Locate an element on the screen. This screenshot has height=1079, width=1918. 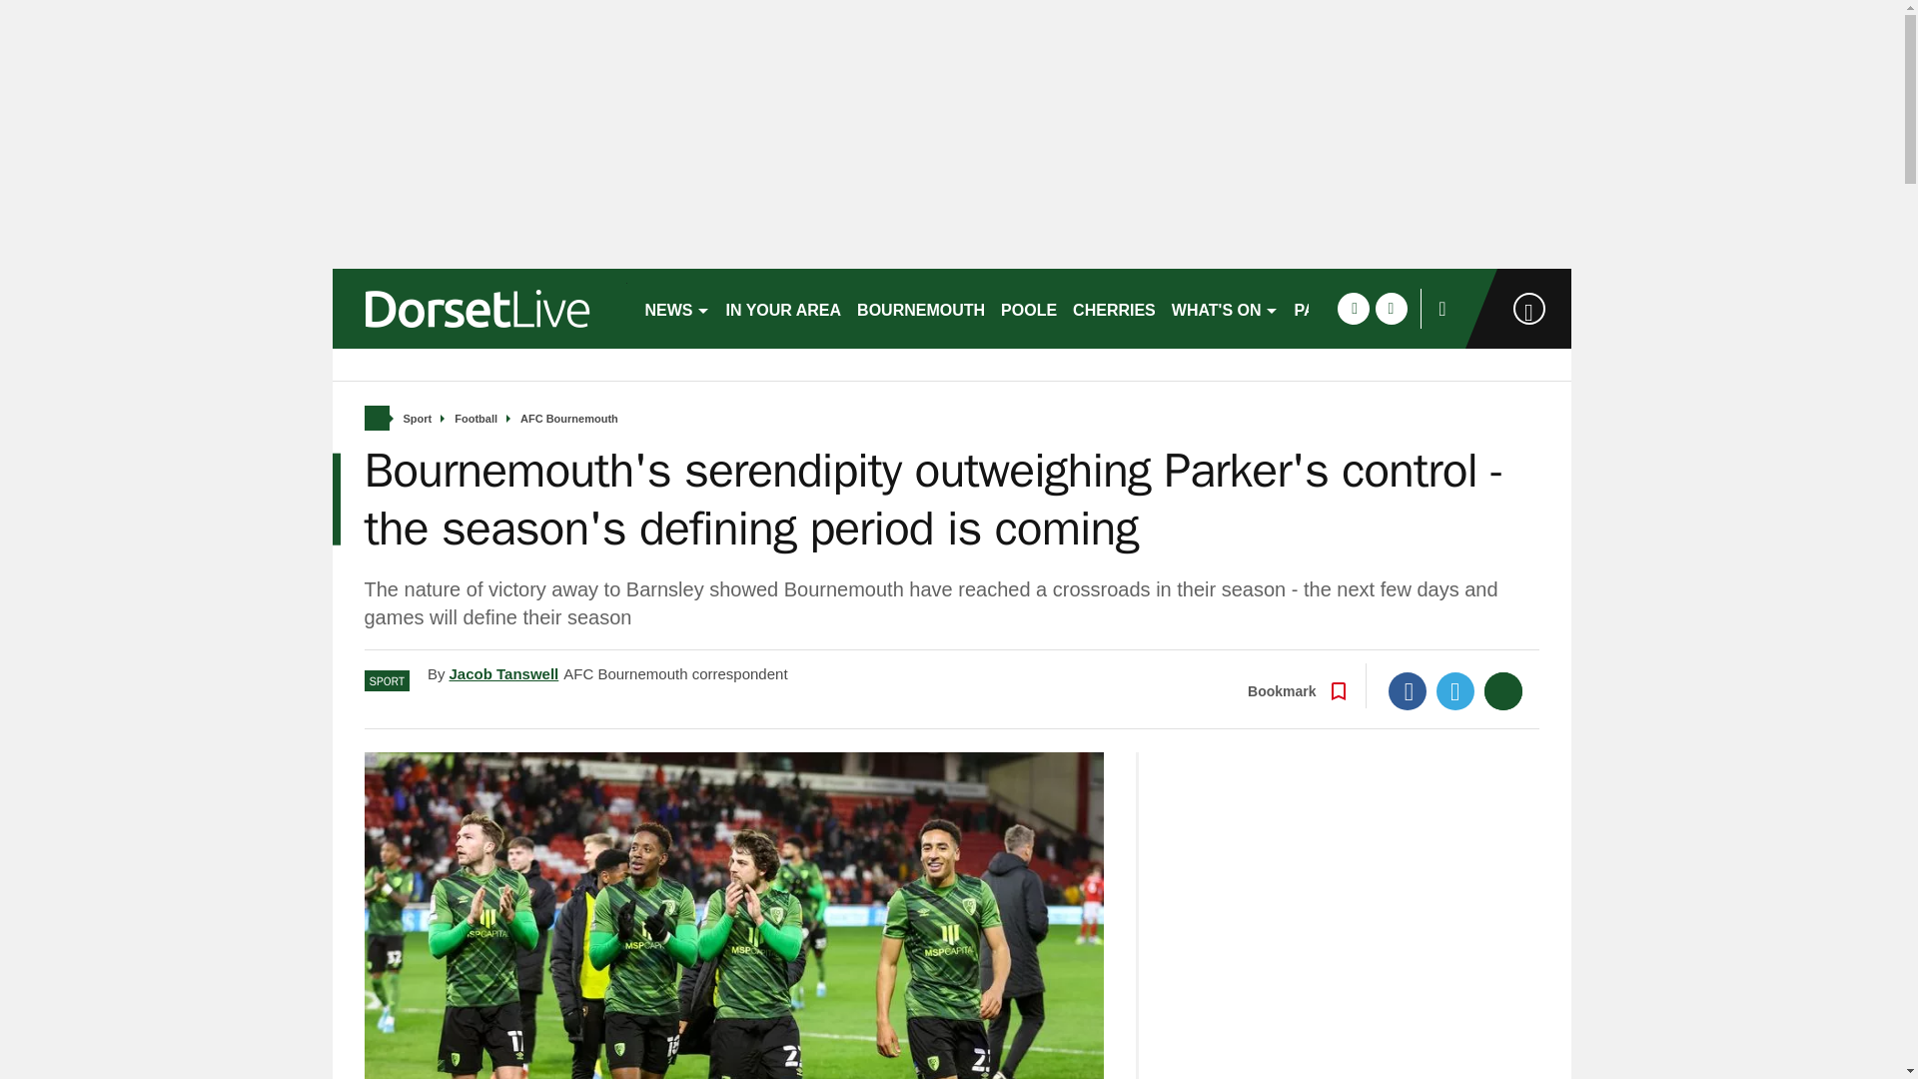
Facebook is located at coordinates (1408, 690).